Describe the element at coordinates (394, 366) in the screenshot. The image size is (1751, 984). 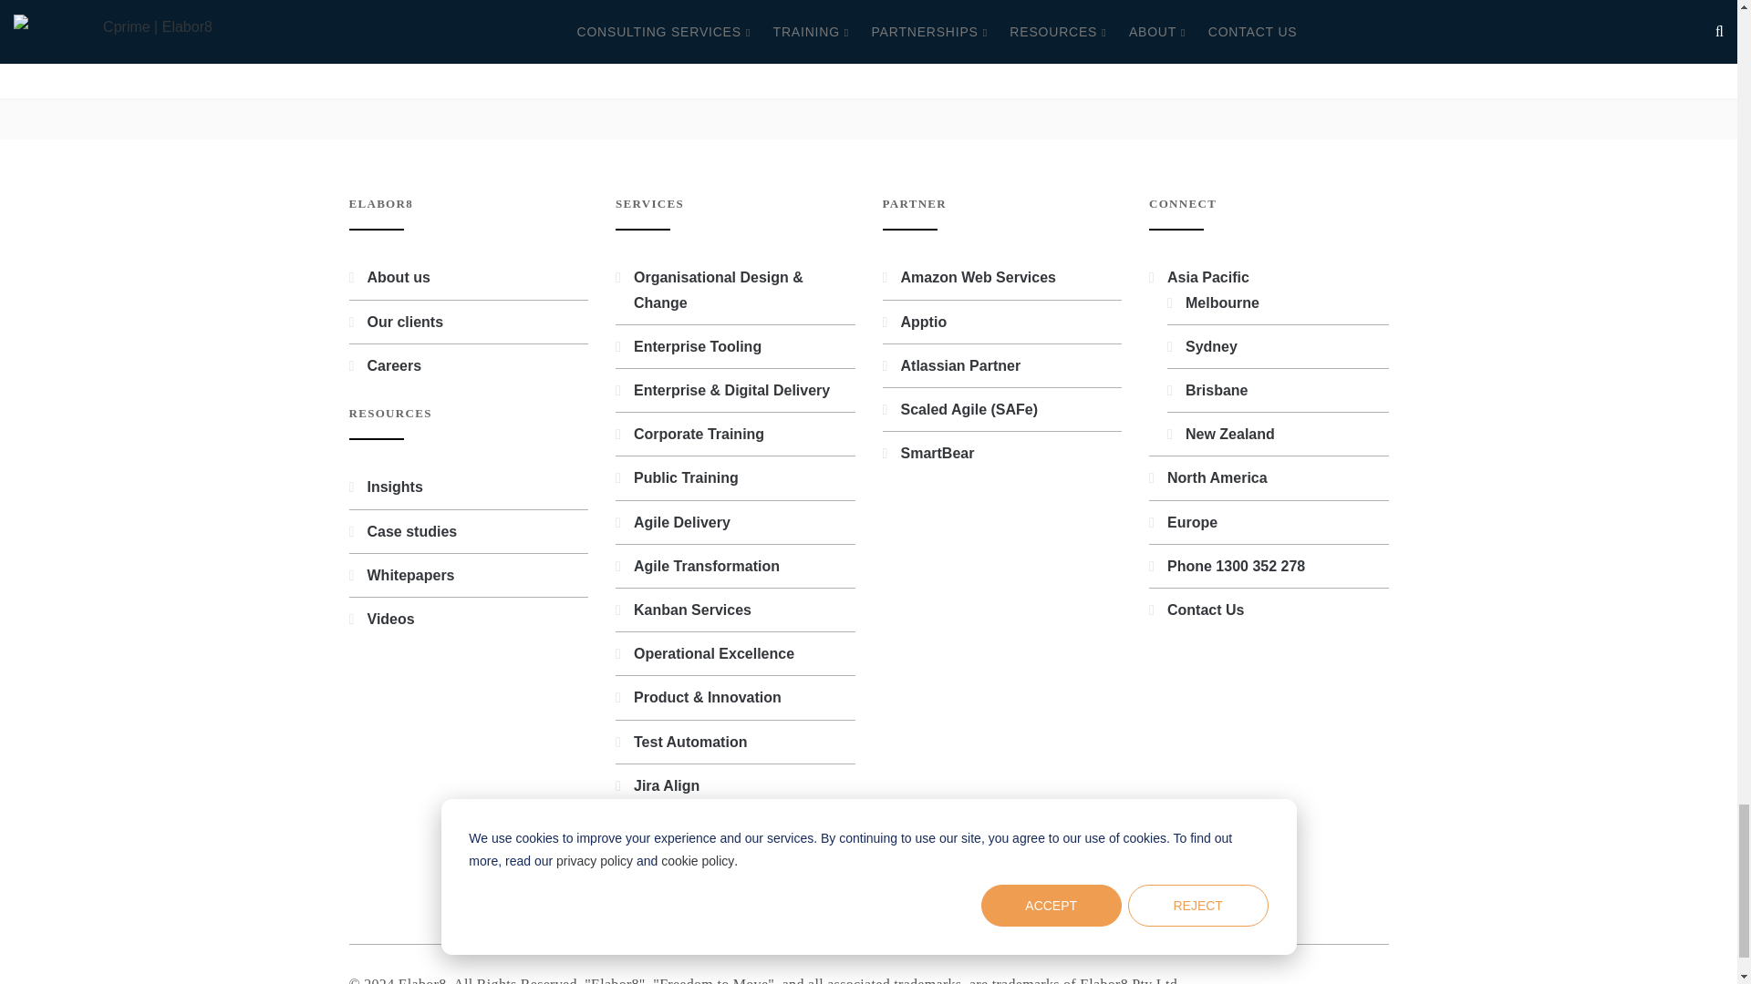
I see `Careers` at that location.